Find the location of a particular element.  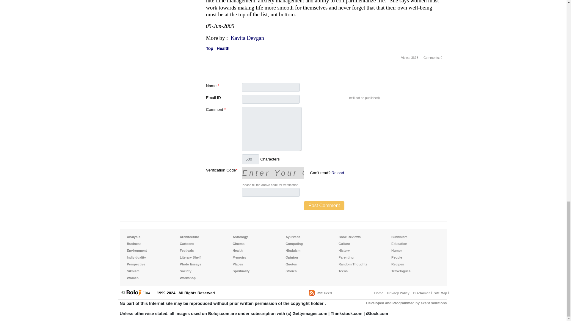

500 is located at coordinates (250, 159).